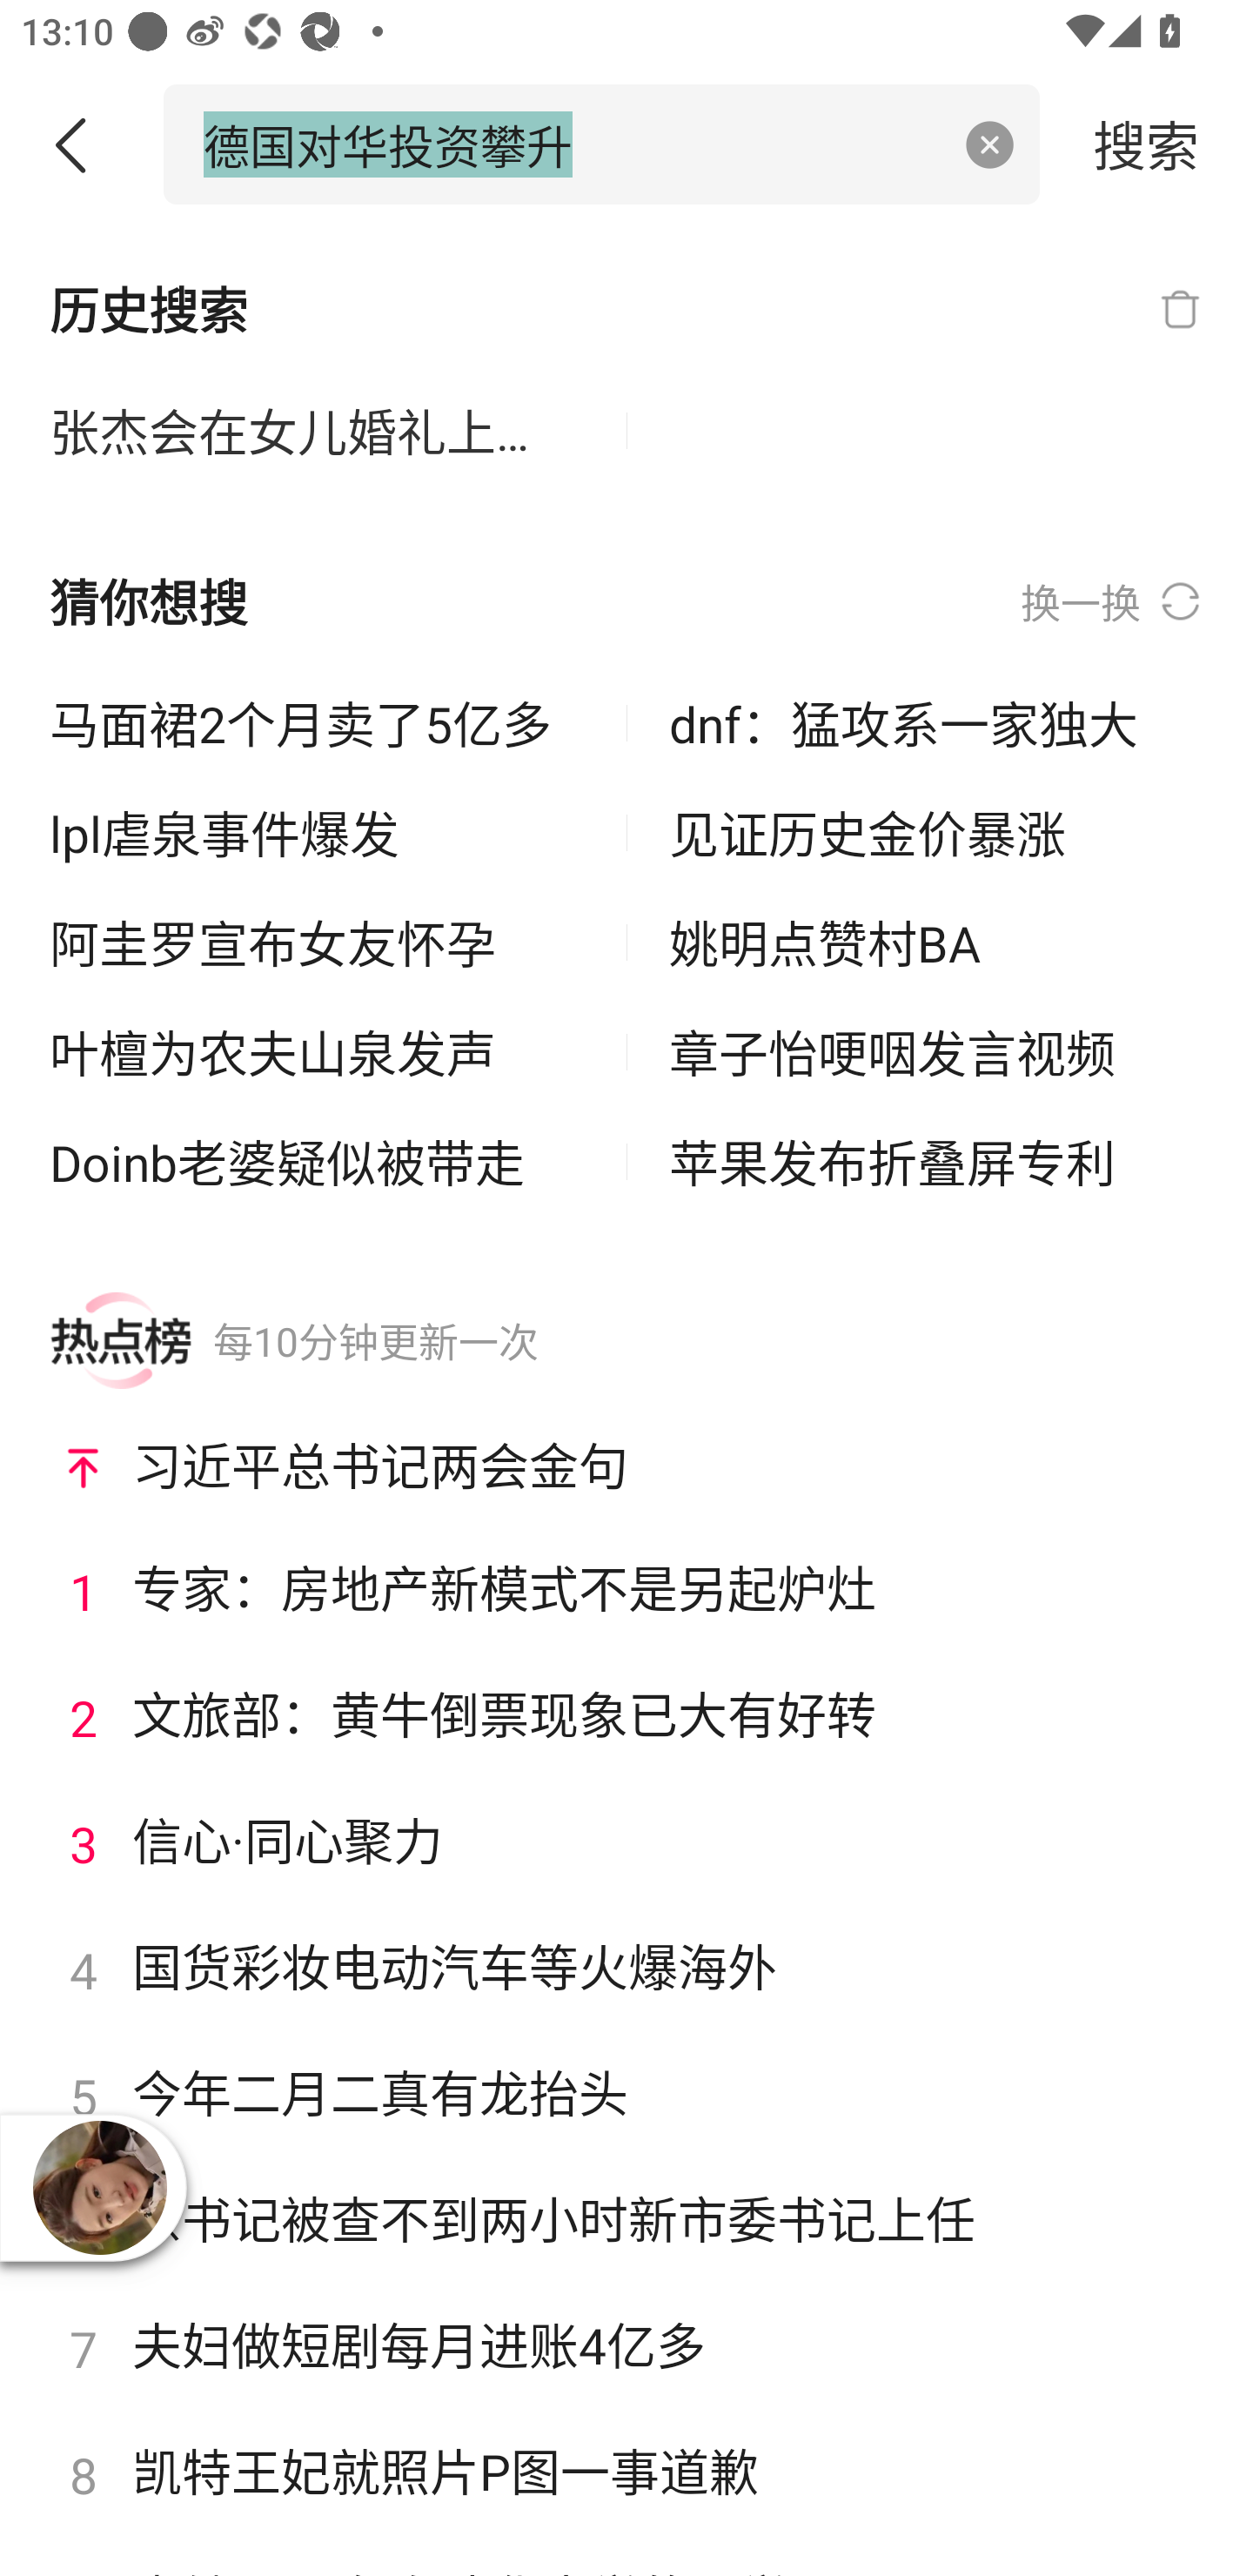 This screenshot has width=1253, height=2576. I want to click on 阿圭罗宣布女友怀孕, so click(317, 943).